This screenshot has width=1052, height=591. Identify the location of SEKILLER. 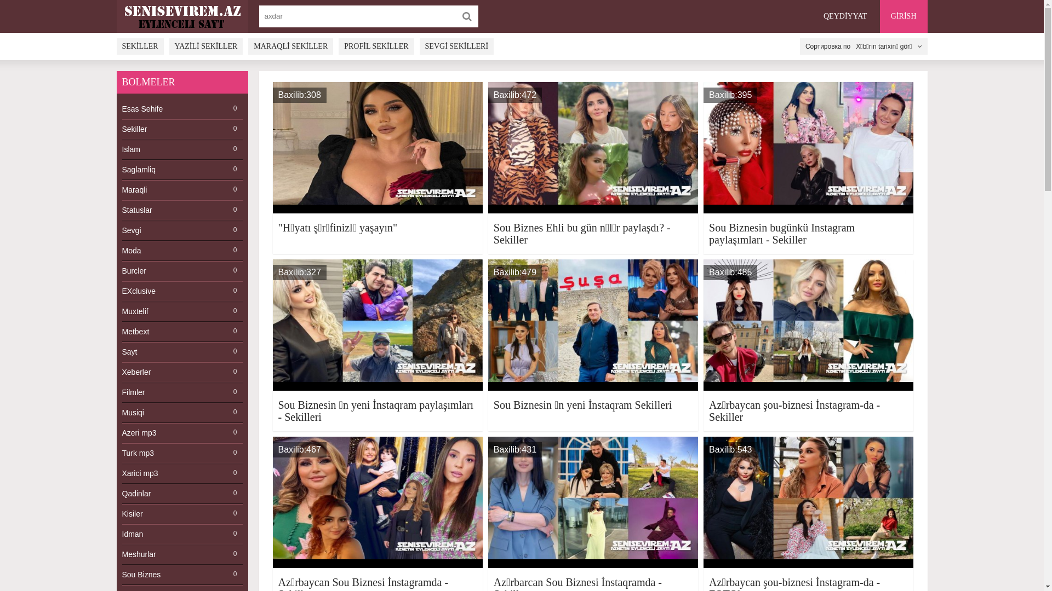
(140, 47).